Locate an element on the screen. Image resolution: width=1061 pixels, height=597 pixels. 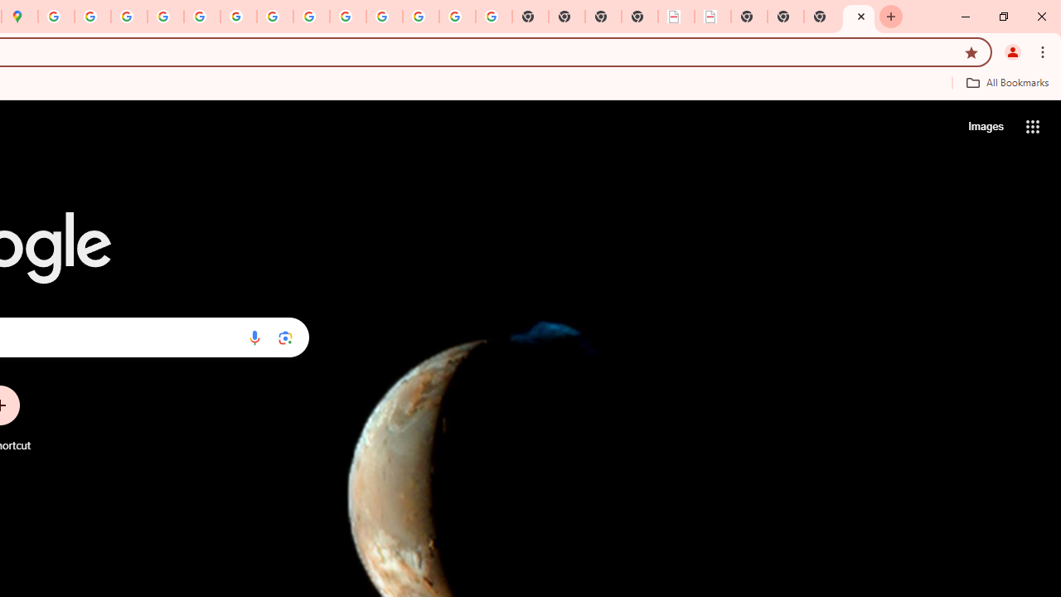
Privacy Help Center - Policies Help is located at coordinates (165, 17).